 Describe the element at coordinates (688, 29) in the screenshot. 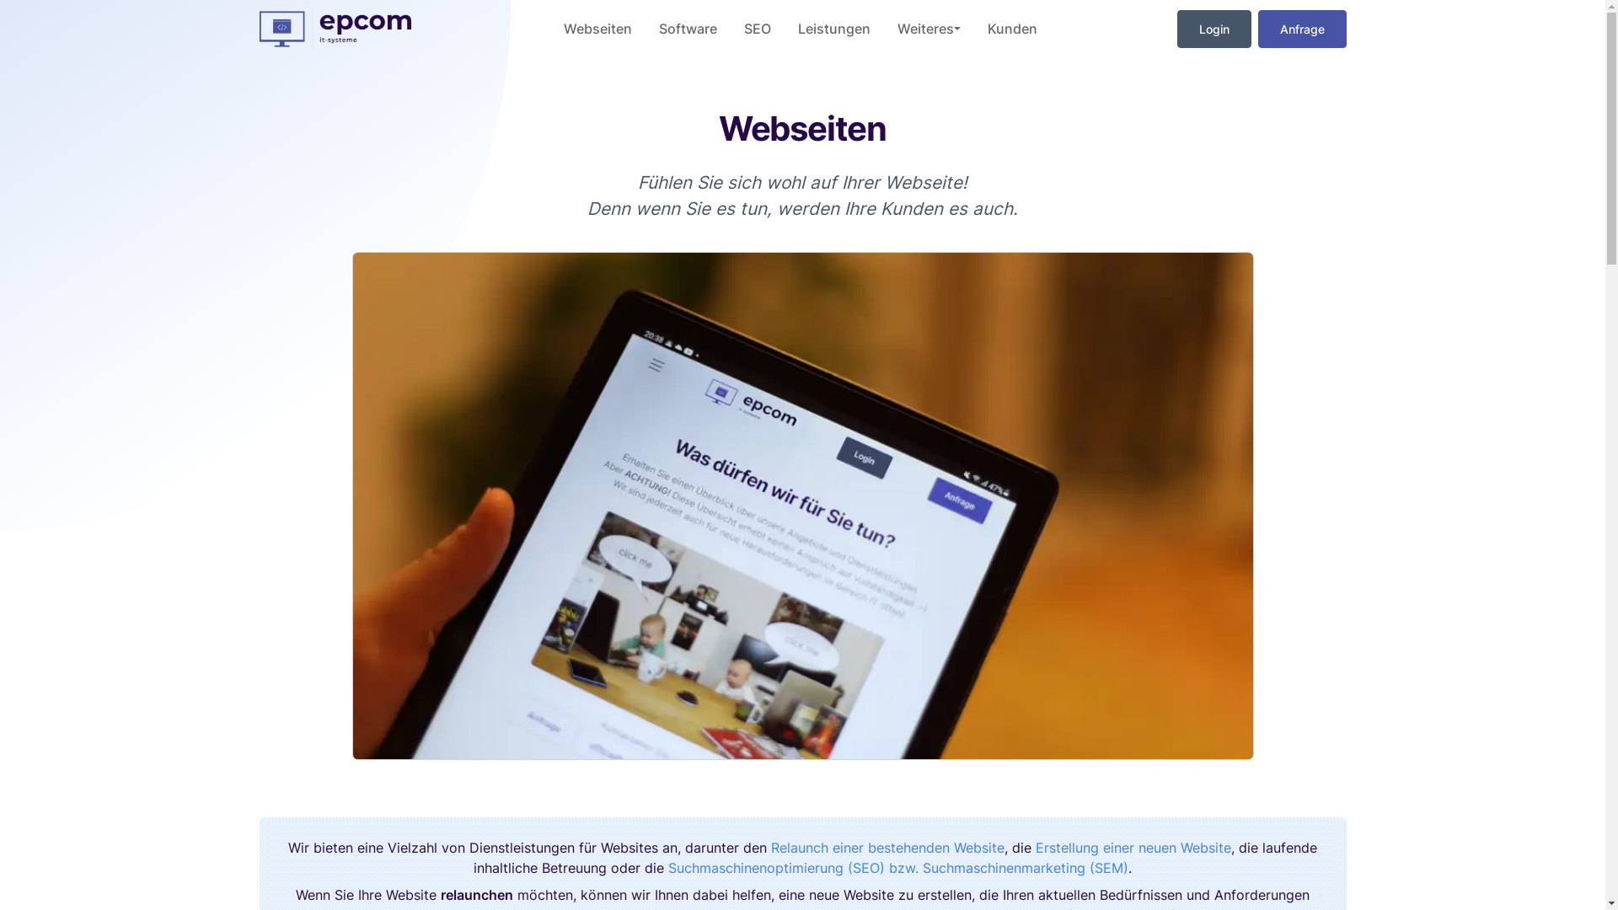

I see `Software` at that location.